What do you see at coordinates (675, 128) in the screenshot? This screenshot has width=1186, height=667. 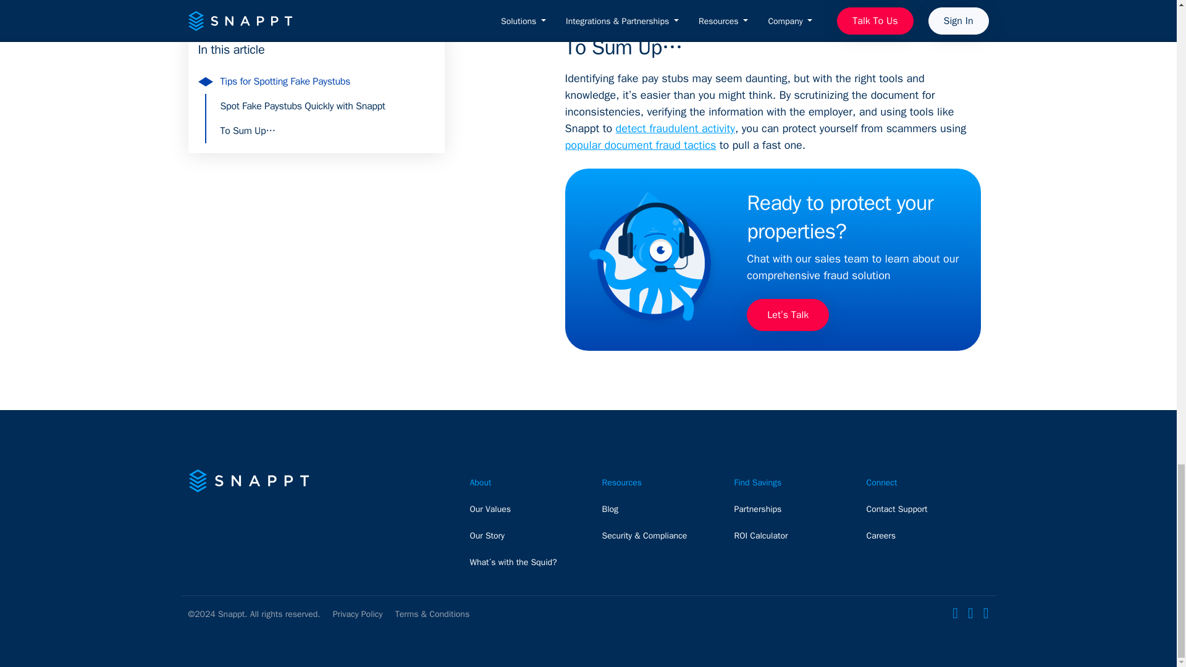 I see `detect fraudulent activity` at bounding box center [675, 128].